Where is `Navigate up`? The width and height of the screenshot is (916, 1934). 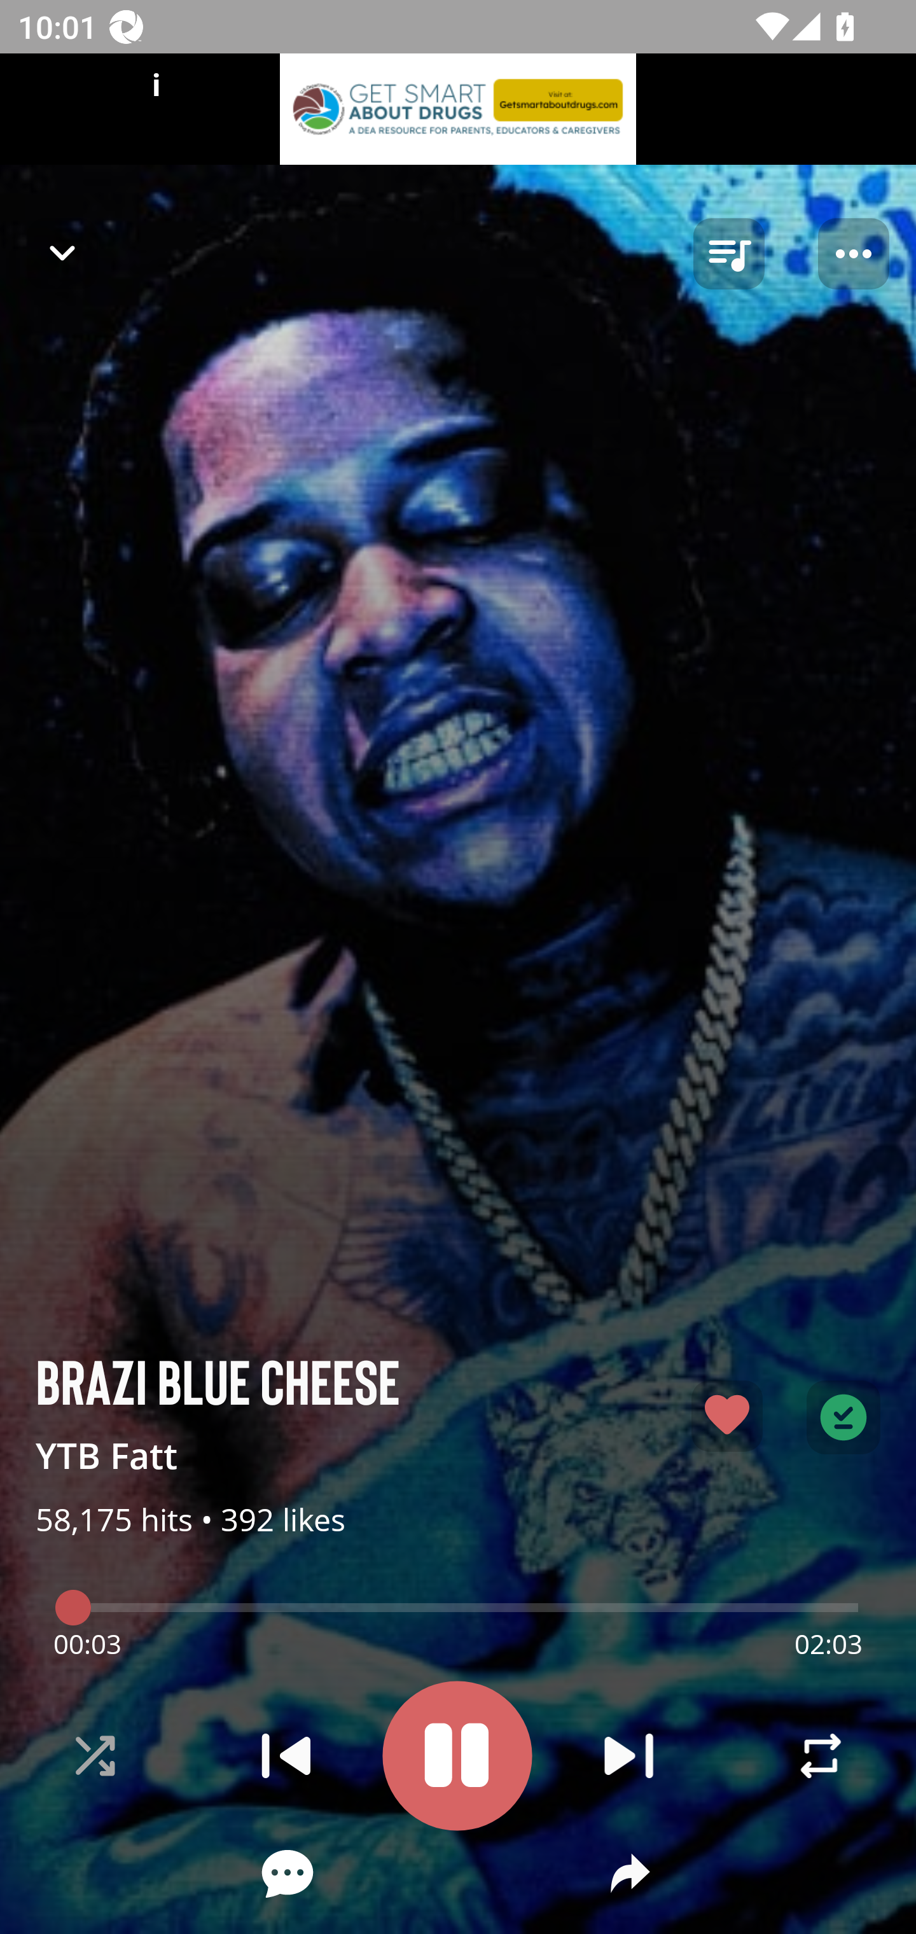
Navigate up is located at coordinates (62, 253).